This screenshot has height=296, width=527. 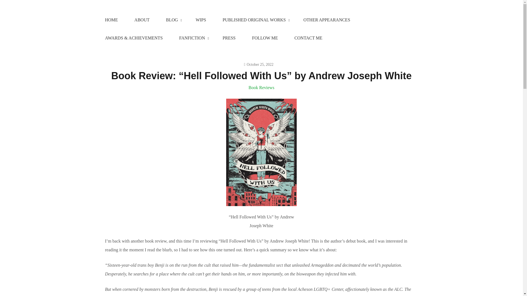 I want to click on PRESS, so click(x=229, y=38).